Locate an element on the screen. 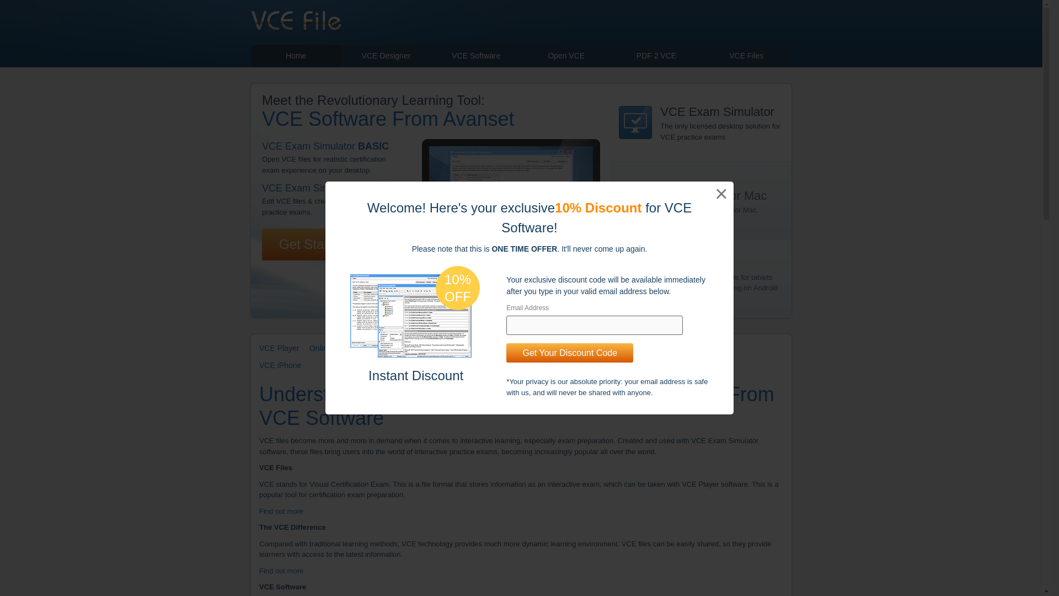 Image resolution: width=1059 pixels, height=596 pixels. Home is located at coordinates (296, 56).